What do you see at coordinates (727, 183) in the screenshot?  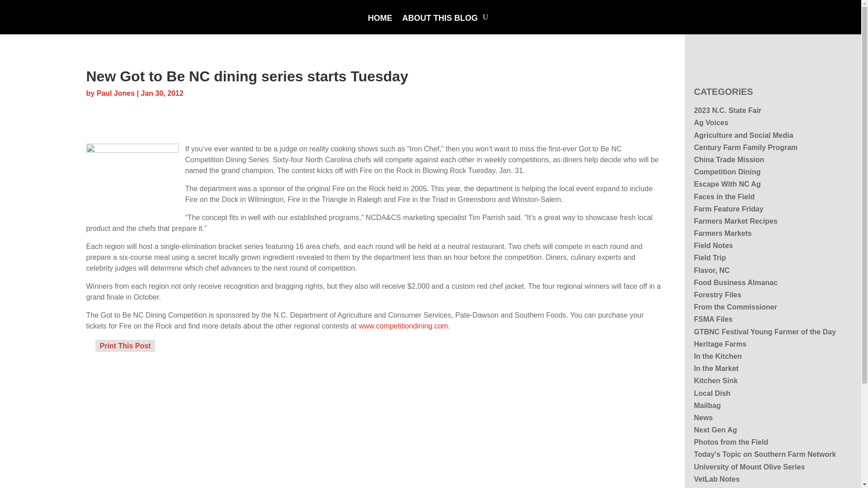 I see `Escape With NC Ag` at bounding box center [727, 183].